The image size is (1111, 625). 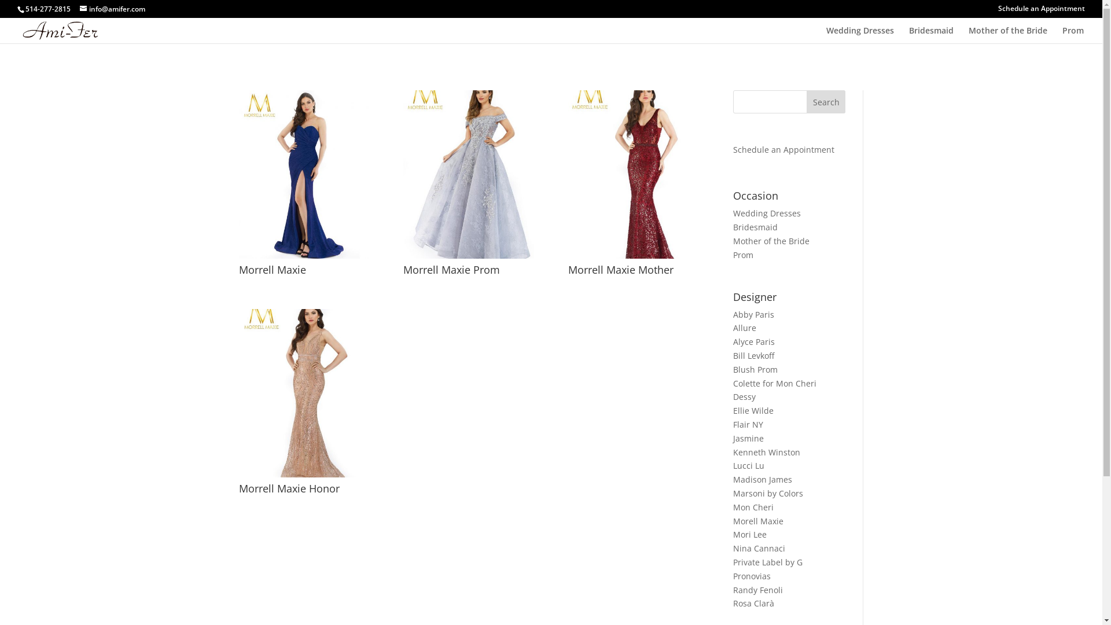 I want to click on Lucci Lu, so click(x=749, y=465).